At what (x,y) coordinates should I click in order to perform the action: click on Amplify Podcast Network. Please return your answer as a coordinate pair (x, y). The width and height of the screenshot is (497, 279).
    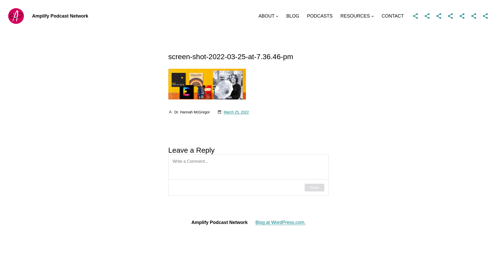
    Looking at the image, I should click on (220, 222).